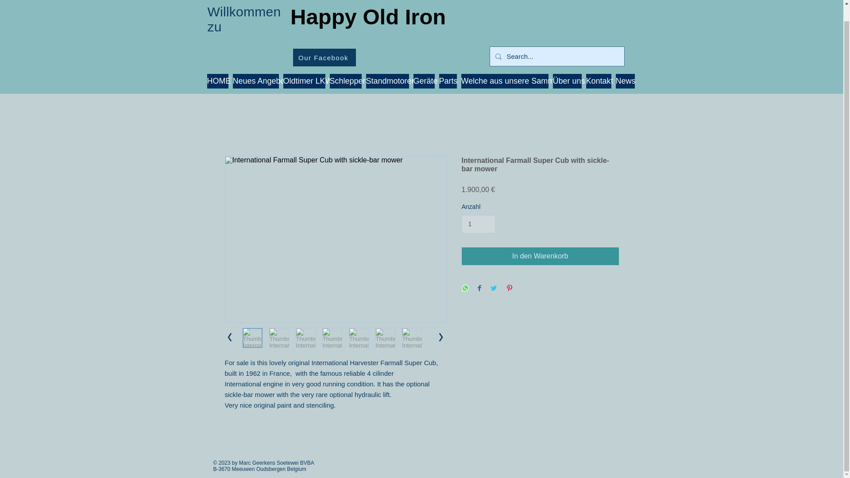 This screenshot has width=850, height=478. Describe the element at coordinates (304, 81) in the screenshot. I see `Oldtimer LKW` at that location.